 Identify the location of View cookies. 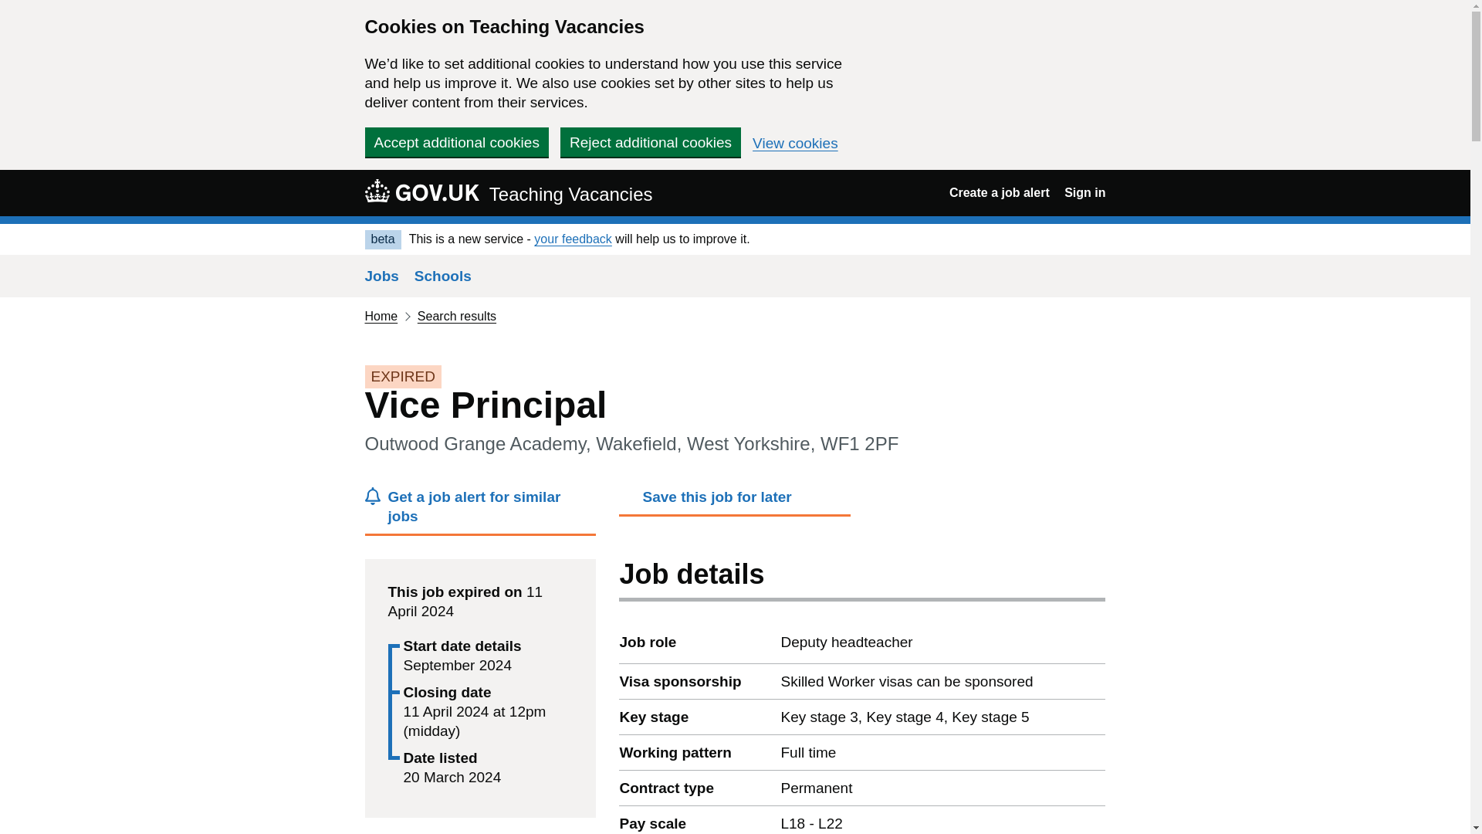
(795, 144).